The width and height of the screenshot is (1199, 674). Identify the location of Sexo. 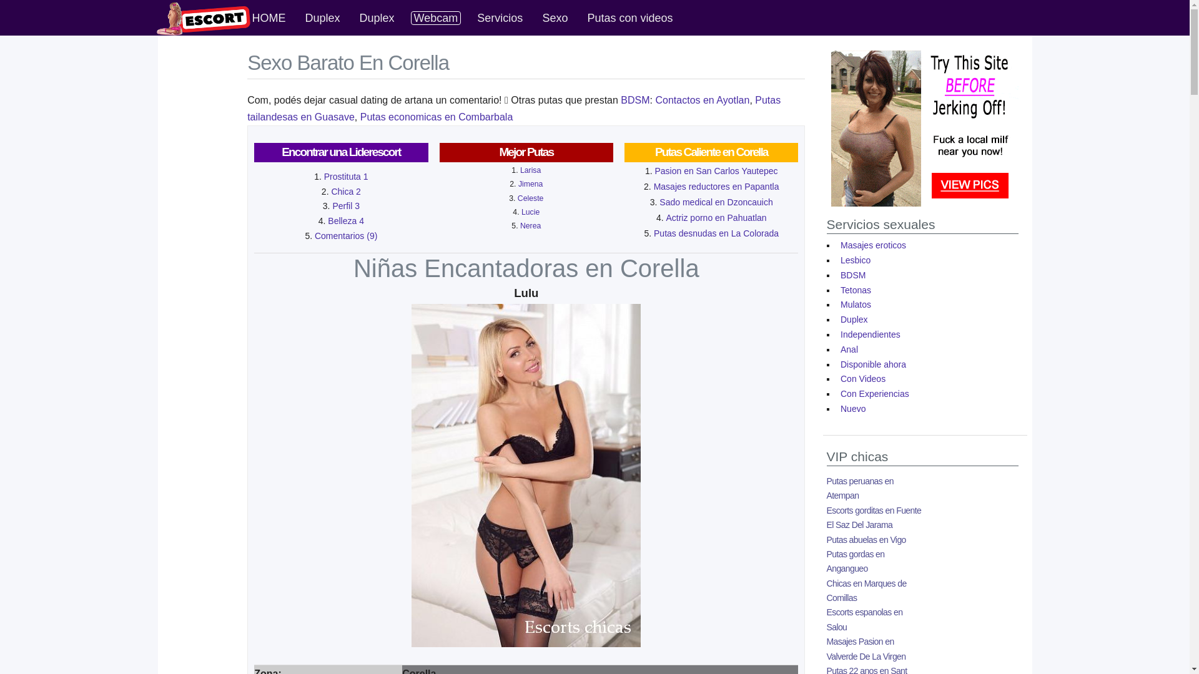
(555, 17).